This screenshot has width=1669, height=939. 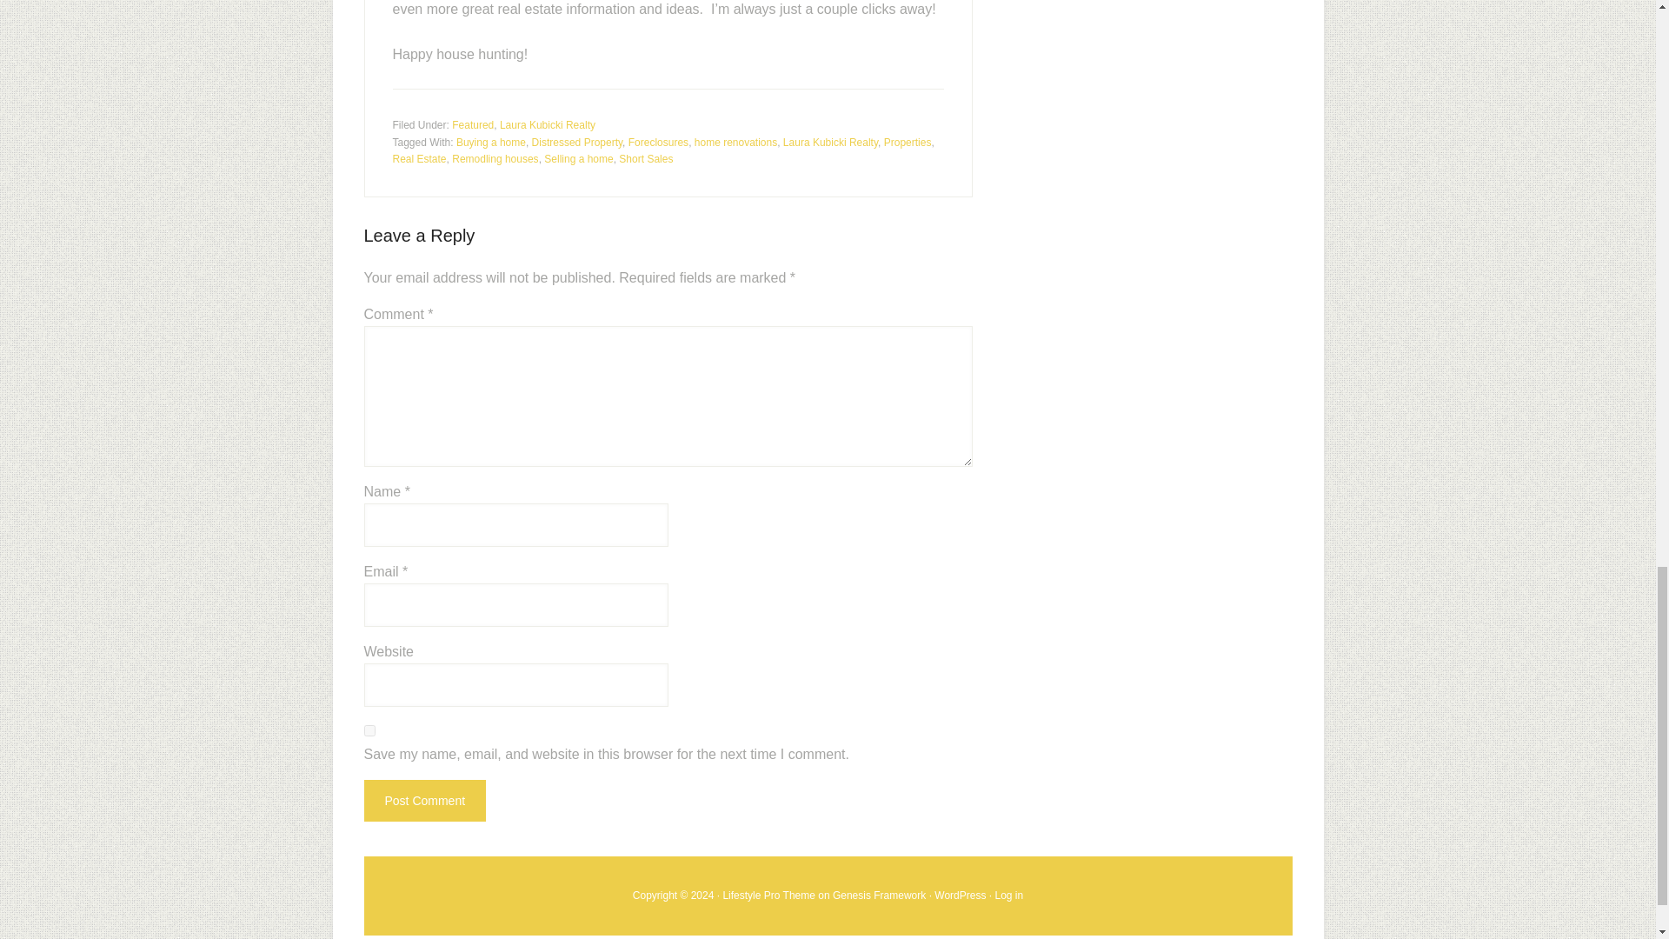 I want to click on Buying a home, so click(x=490, y=142).